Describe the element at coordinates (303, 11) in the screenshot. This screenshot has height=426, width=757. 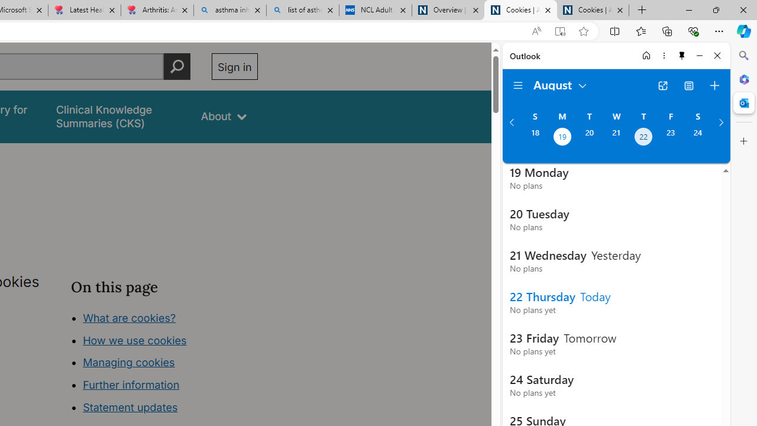
I see `list of asthma inhalers uk - Search` at that location.